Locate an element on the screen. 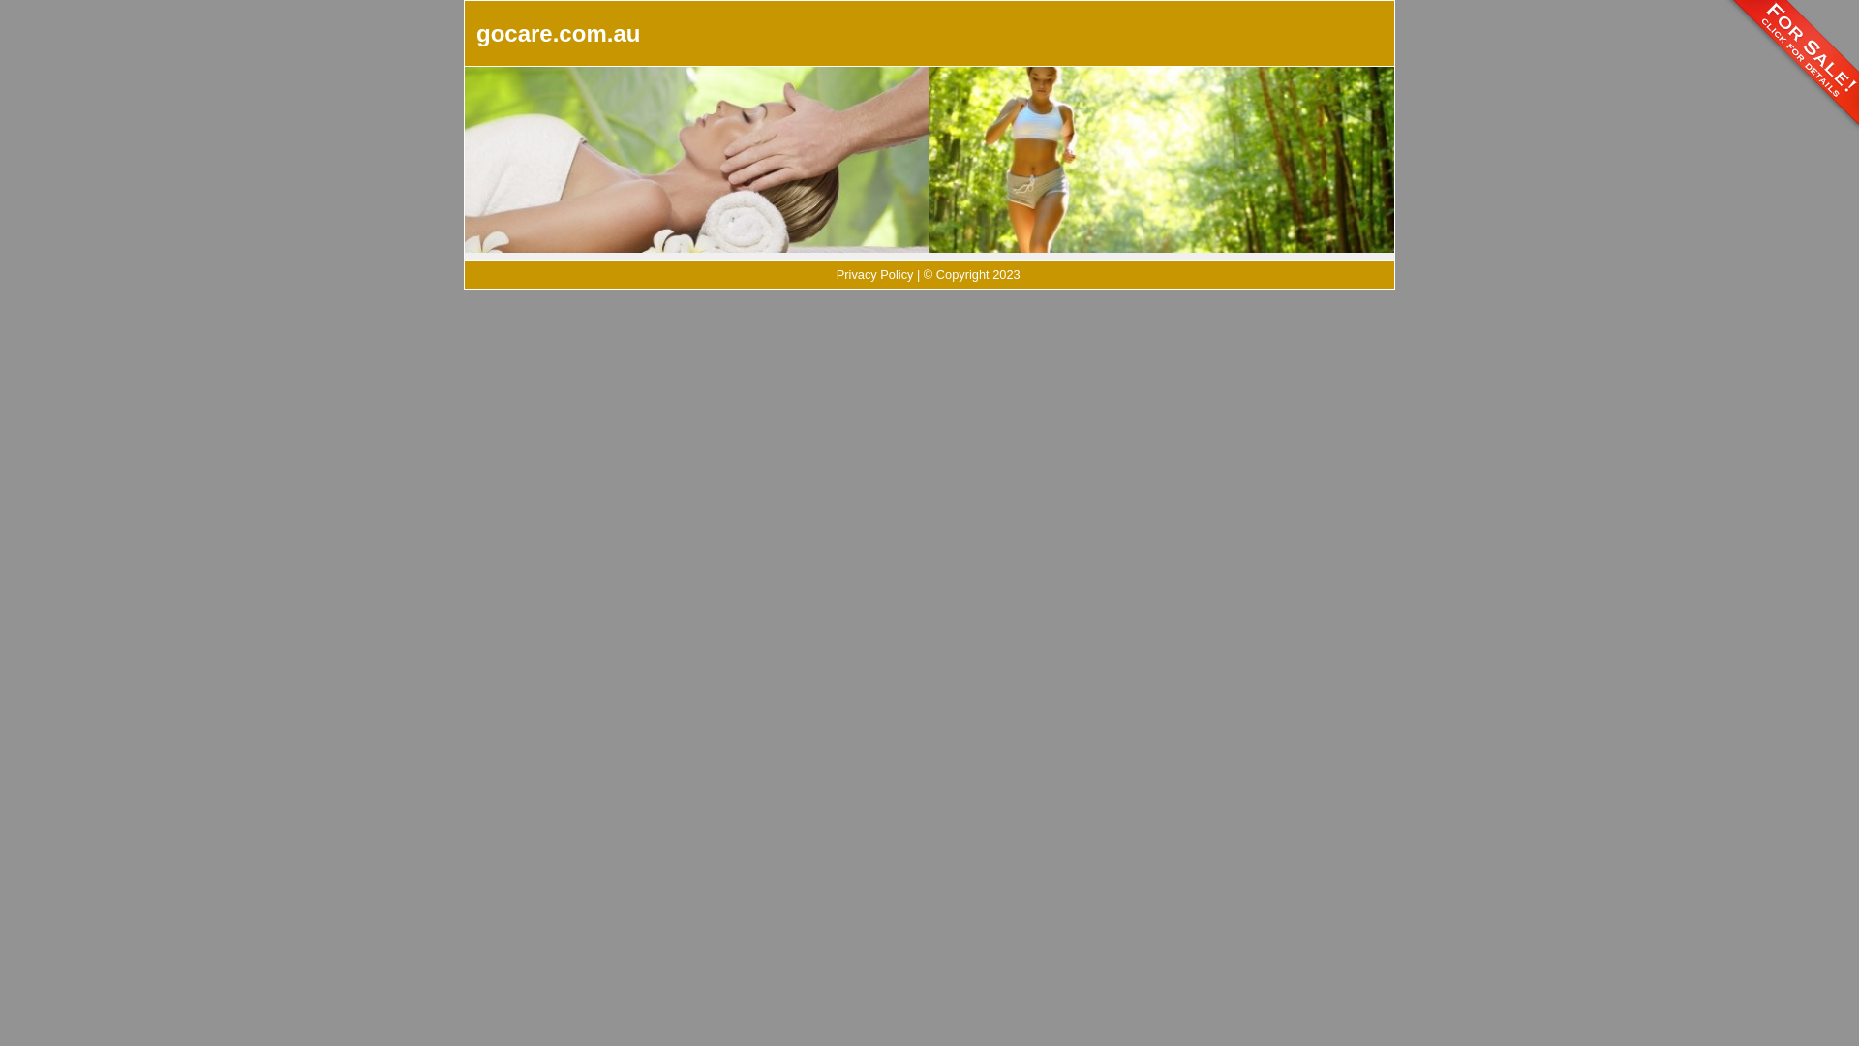 This screenshot has height=1046, width=1859. gocare.com.au is located at coordinates (558, 33).